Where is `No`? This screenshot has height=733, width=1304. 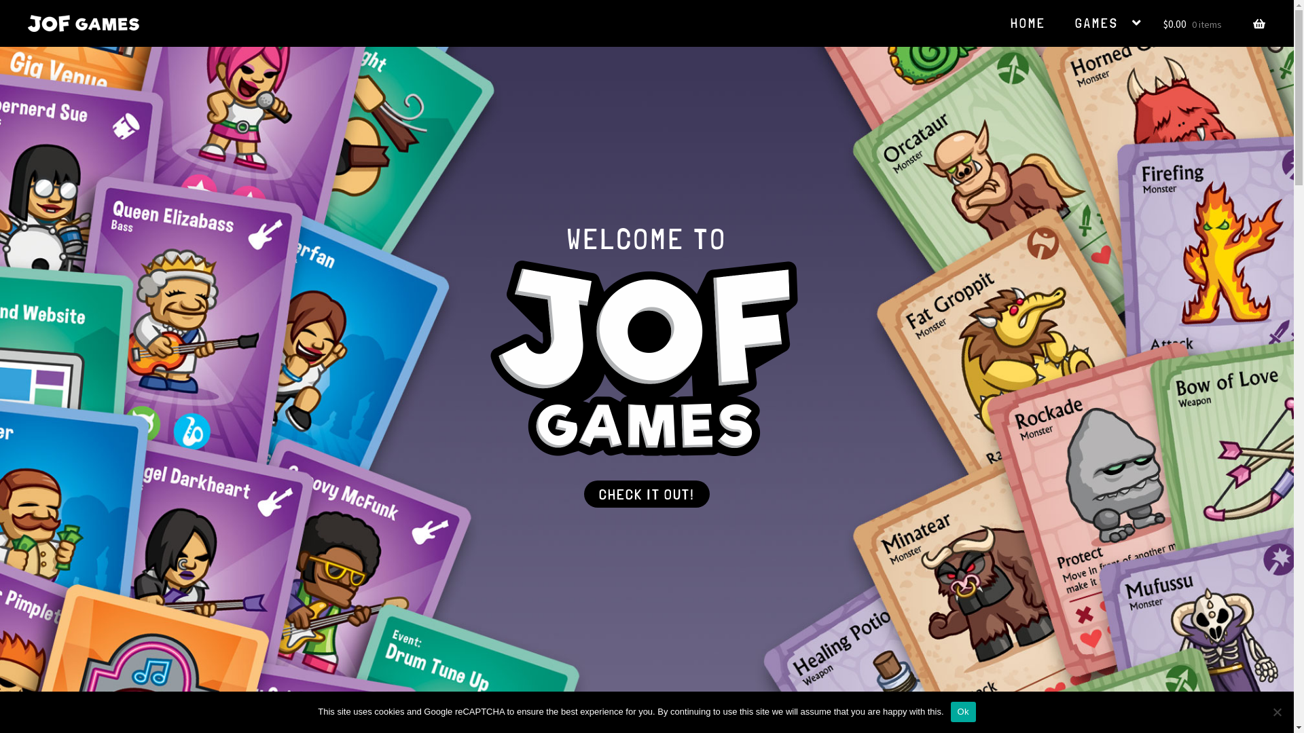
No is located at coordinates (1277, 712).